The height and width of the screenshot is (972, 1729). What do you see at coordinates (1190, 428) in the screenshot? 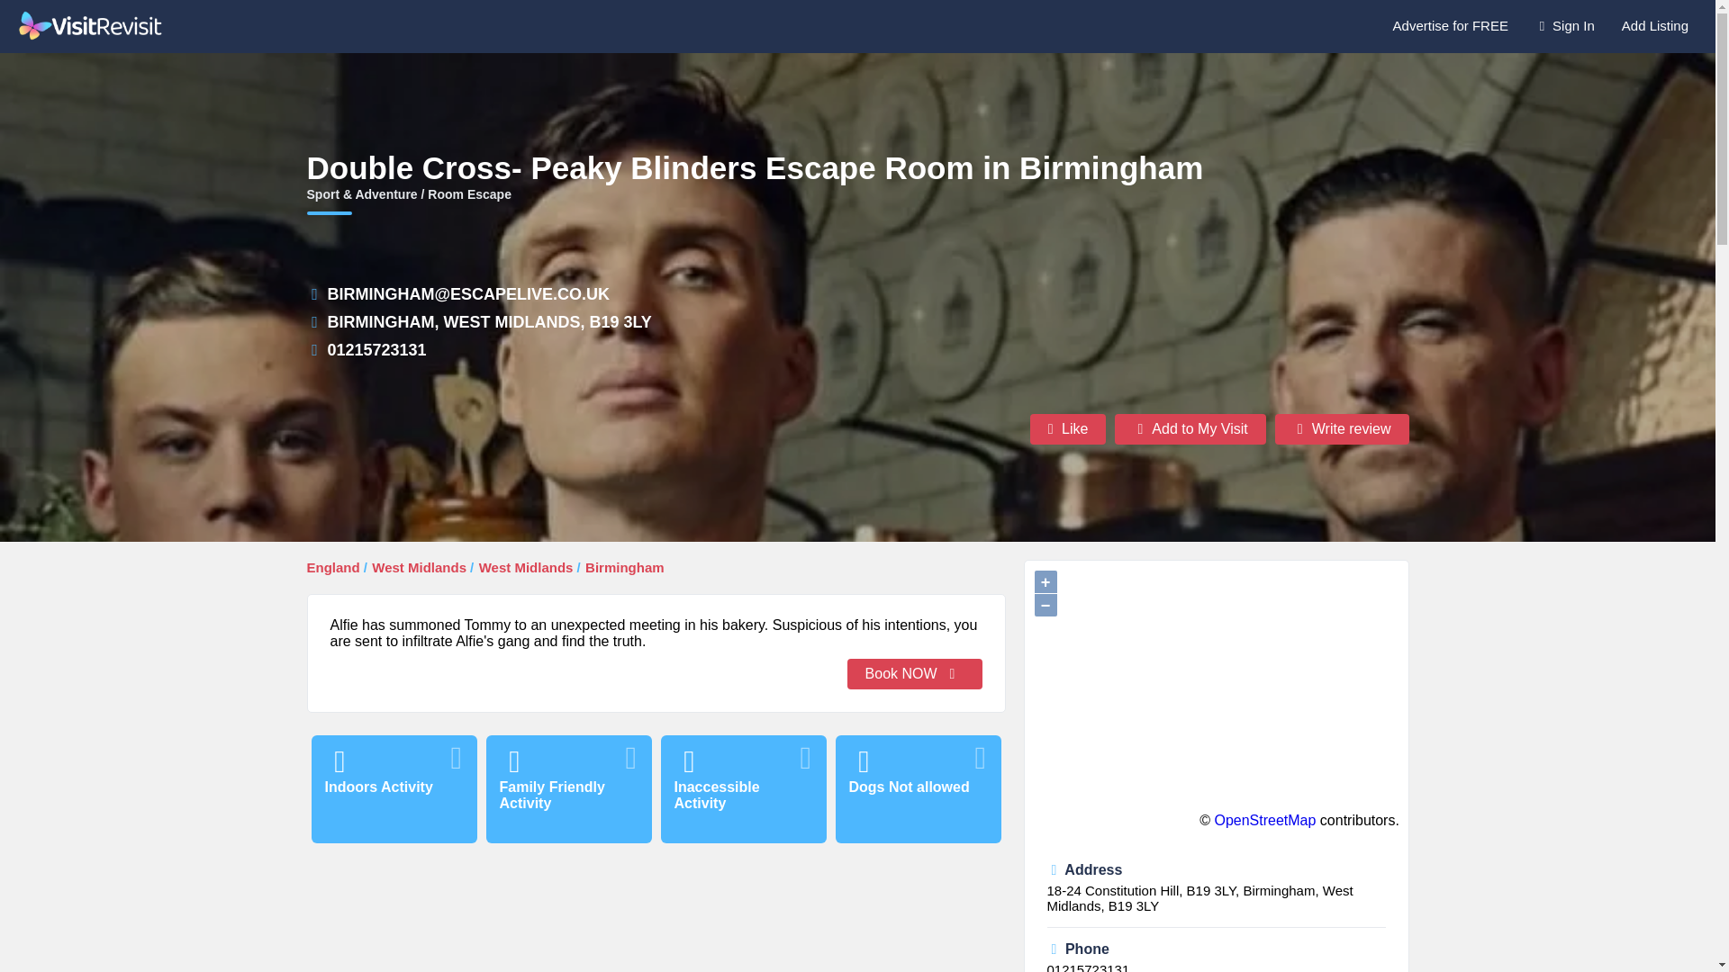
I see `Add to My Visit` at bounding box center [1190, 428].